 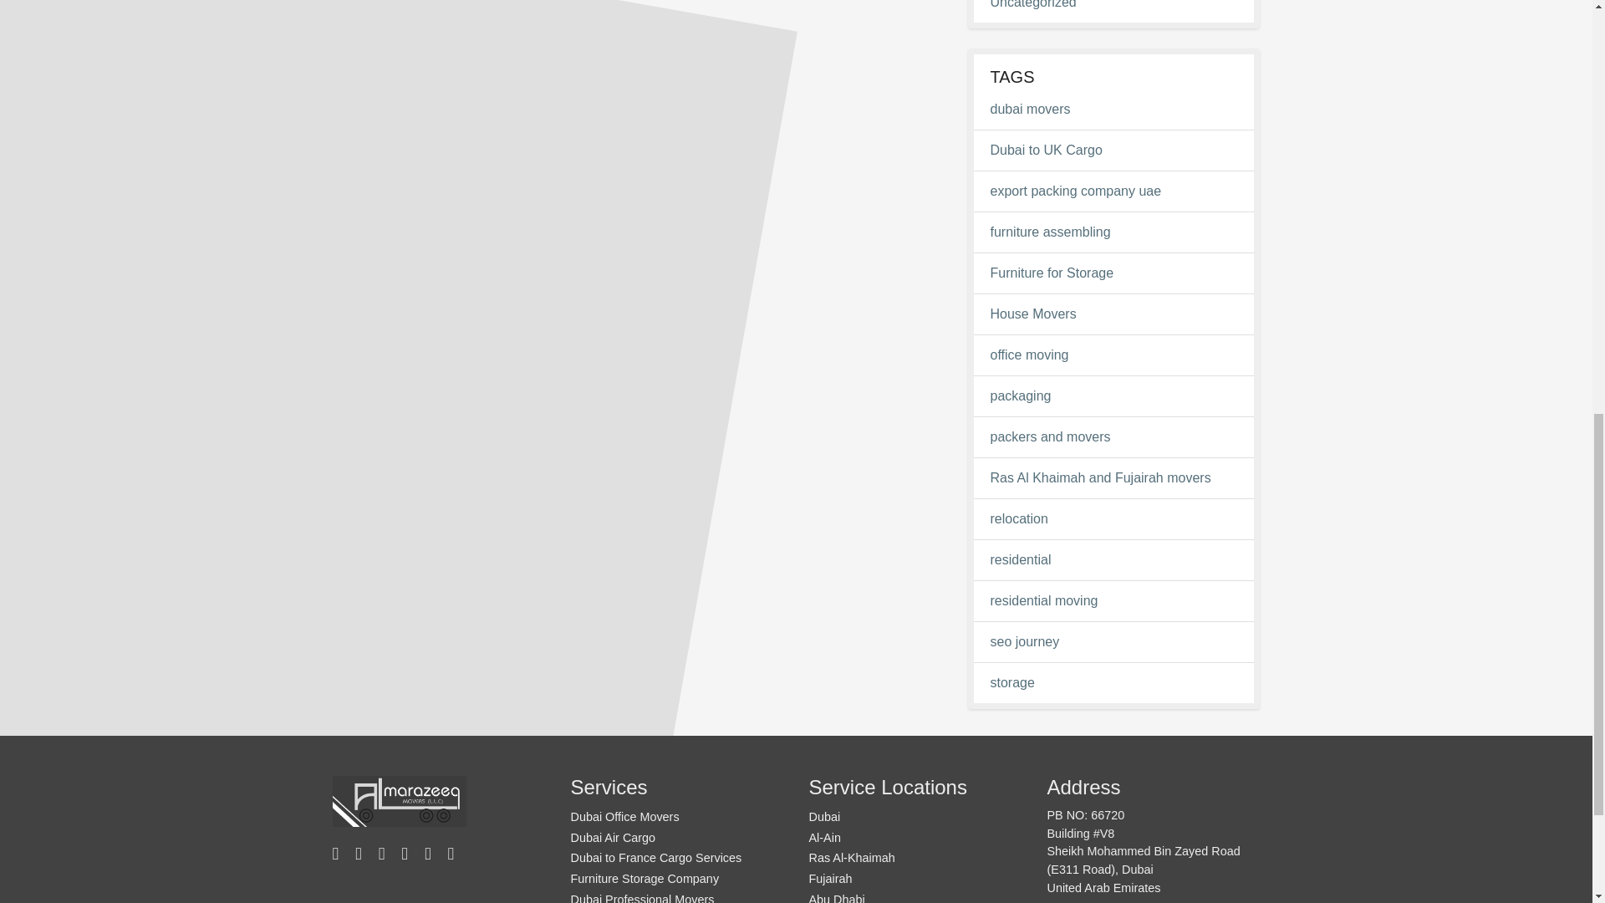 What do you see at coordinates (1113, 355) in the screenshot?
I see `office moving` at bounding box center [1113, 355].